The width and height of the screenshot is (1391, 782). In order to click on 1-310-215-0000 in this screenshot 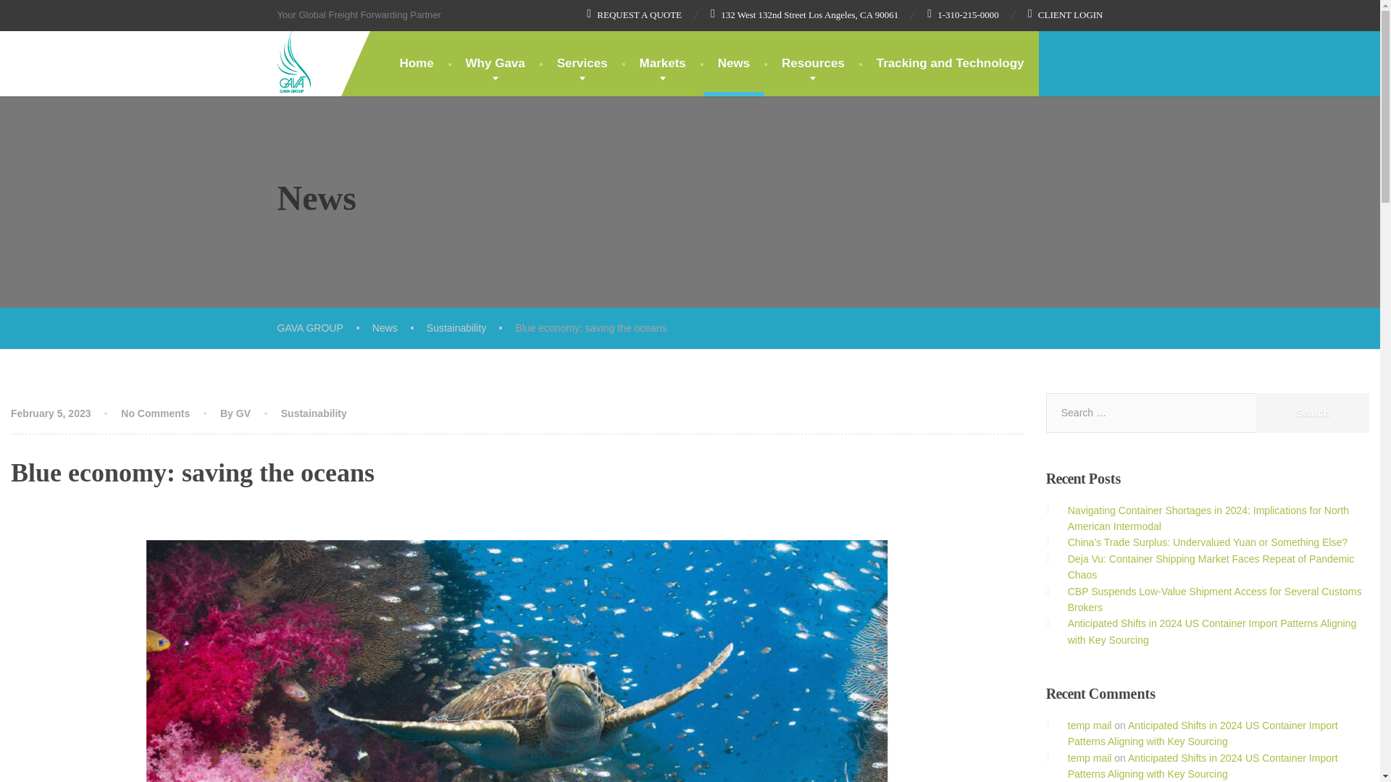, I will do `click(963, 14)`.